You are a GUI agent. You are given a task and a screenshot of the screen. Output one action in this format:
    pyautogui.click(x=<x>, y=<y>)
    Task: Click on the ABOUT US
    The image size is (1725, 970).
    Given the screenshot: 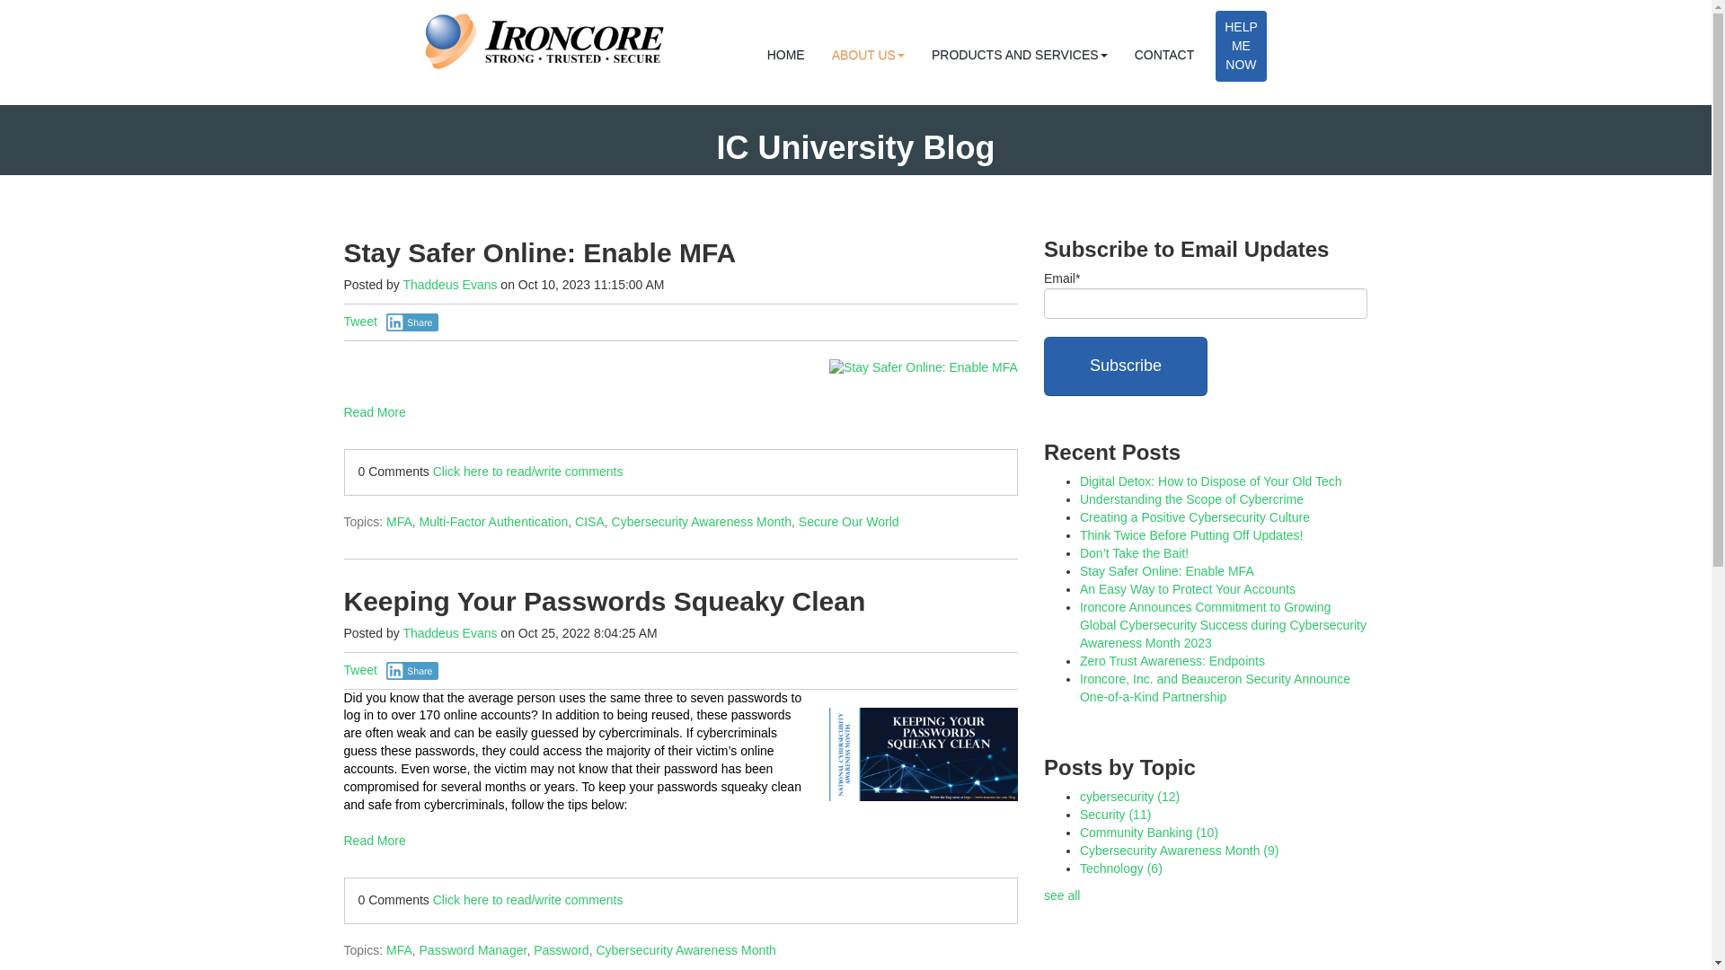 What is the action you would take?
    pyautogui.click(x=868, y=54)
    